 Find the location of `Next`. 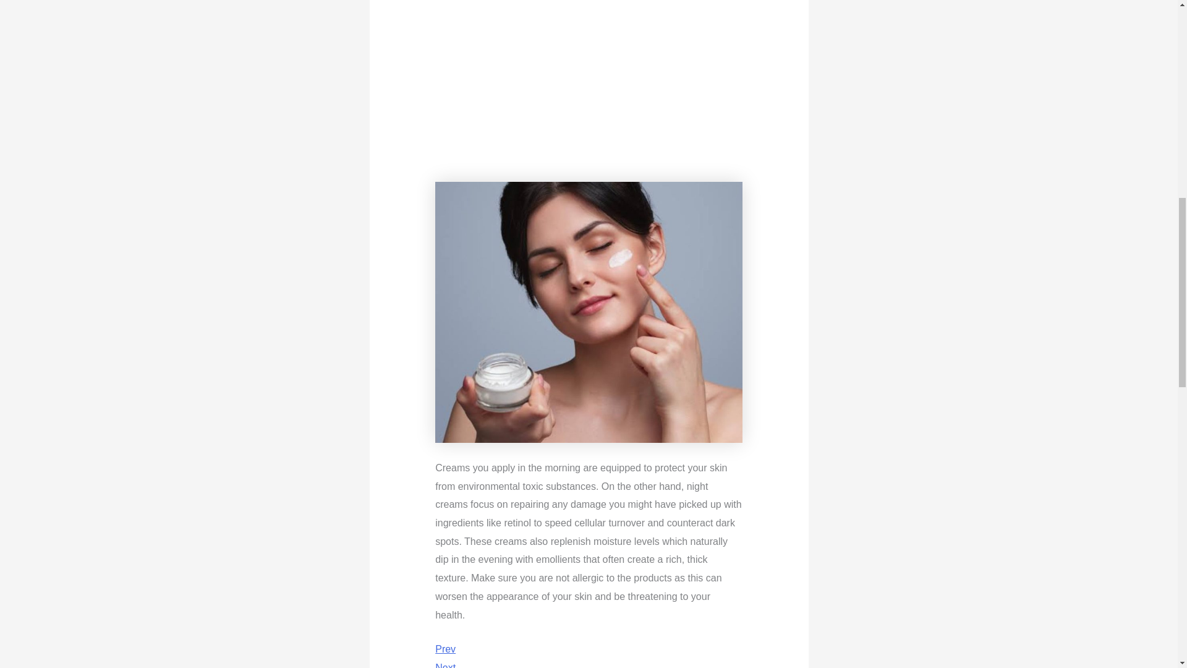

Next is located at coordinates (445, 666).